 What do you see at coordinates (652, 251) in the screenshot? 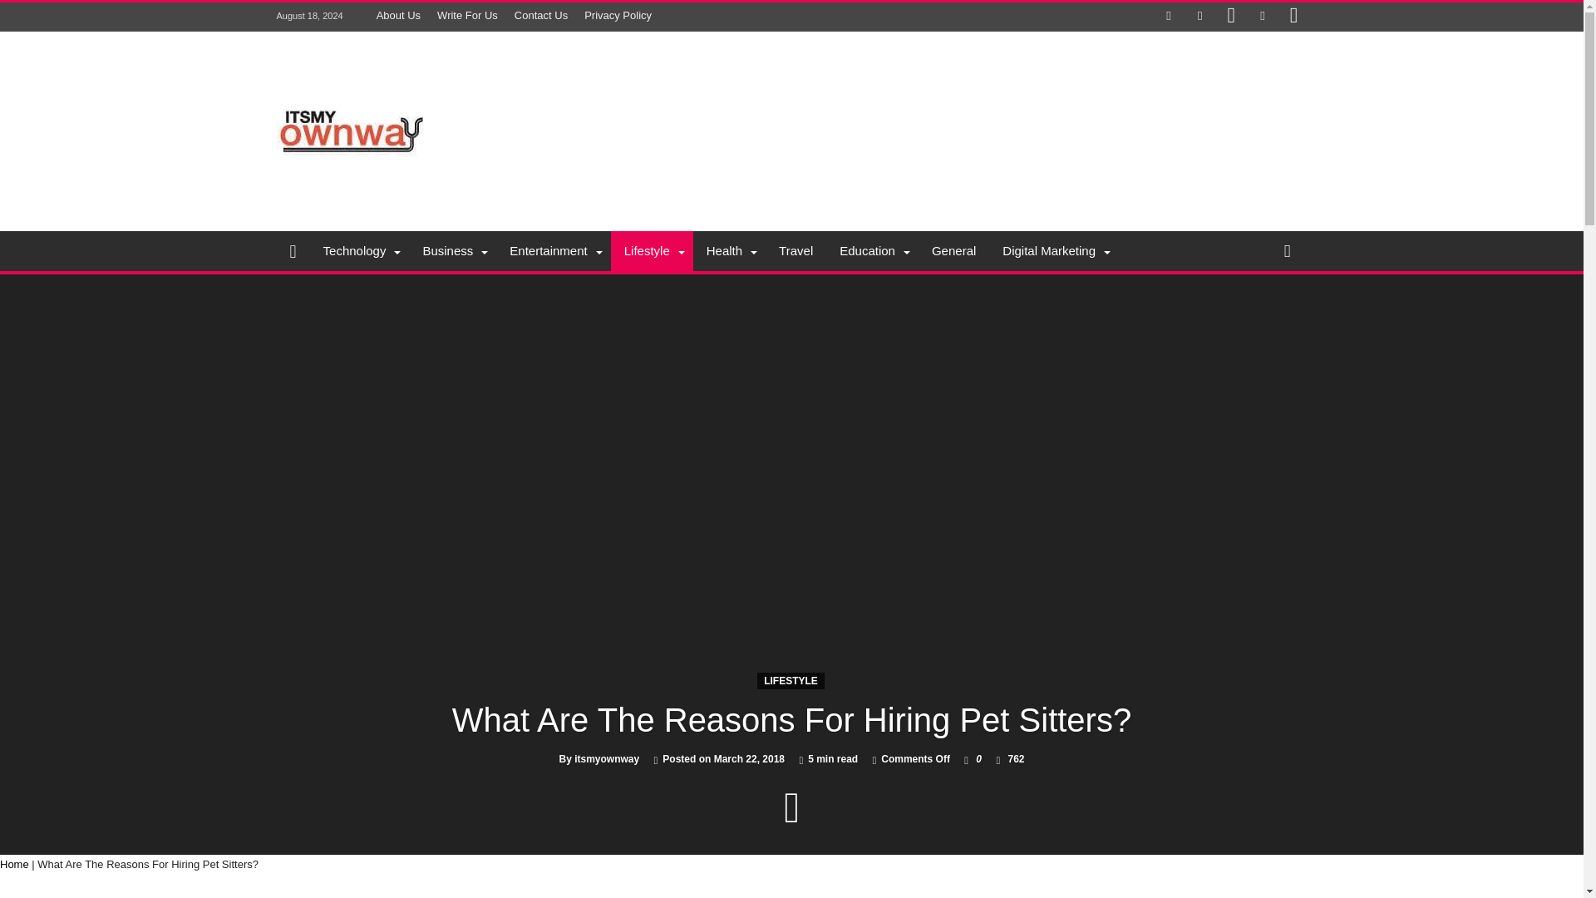
I see `Lifestyle` at bounding box center [652, 251].